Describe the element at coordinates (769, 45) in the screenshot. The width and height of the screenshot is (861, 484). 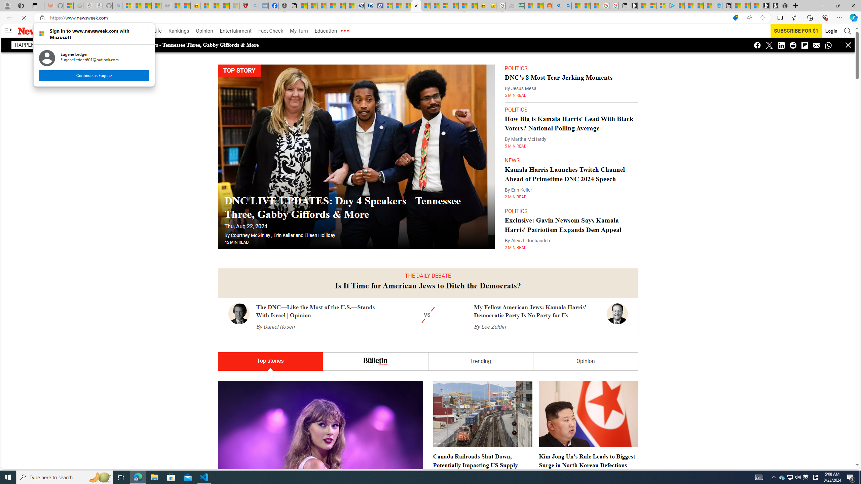
I see `Class: icon-twitter` at that location.